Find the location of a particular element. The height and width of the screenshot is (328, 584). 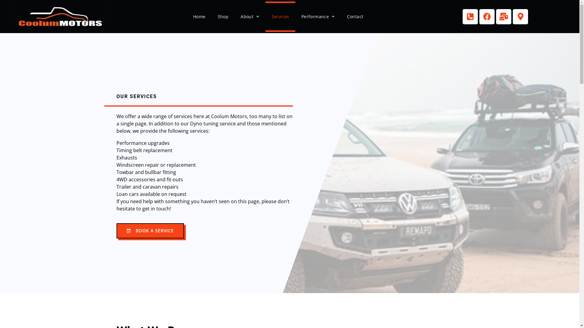

About is located at coordinates (250, 17).